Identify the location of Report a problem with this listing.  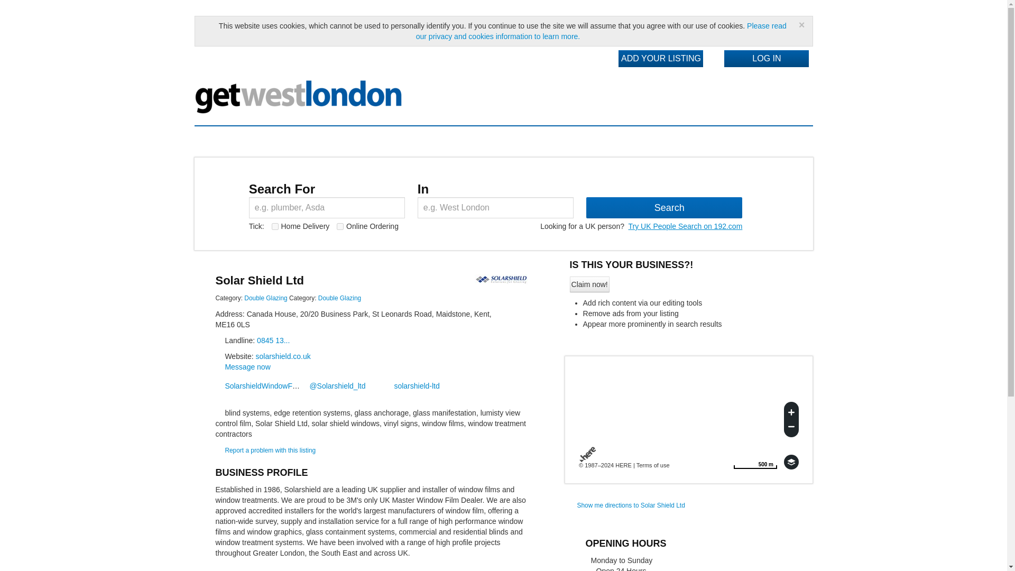
(270, 450).